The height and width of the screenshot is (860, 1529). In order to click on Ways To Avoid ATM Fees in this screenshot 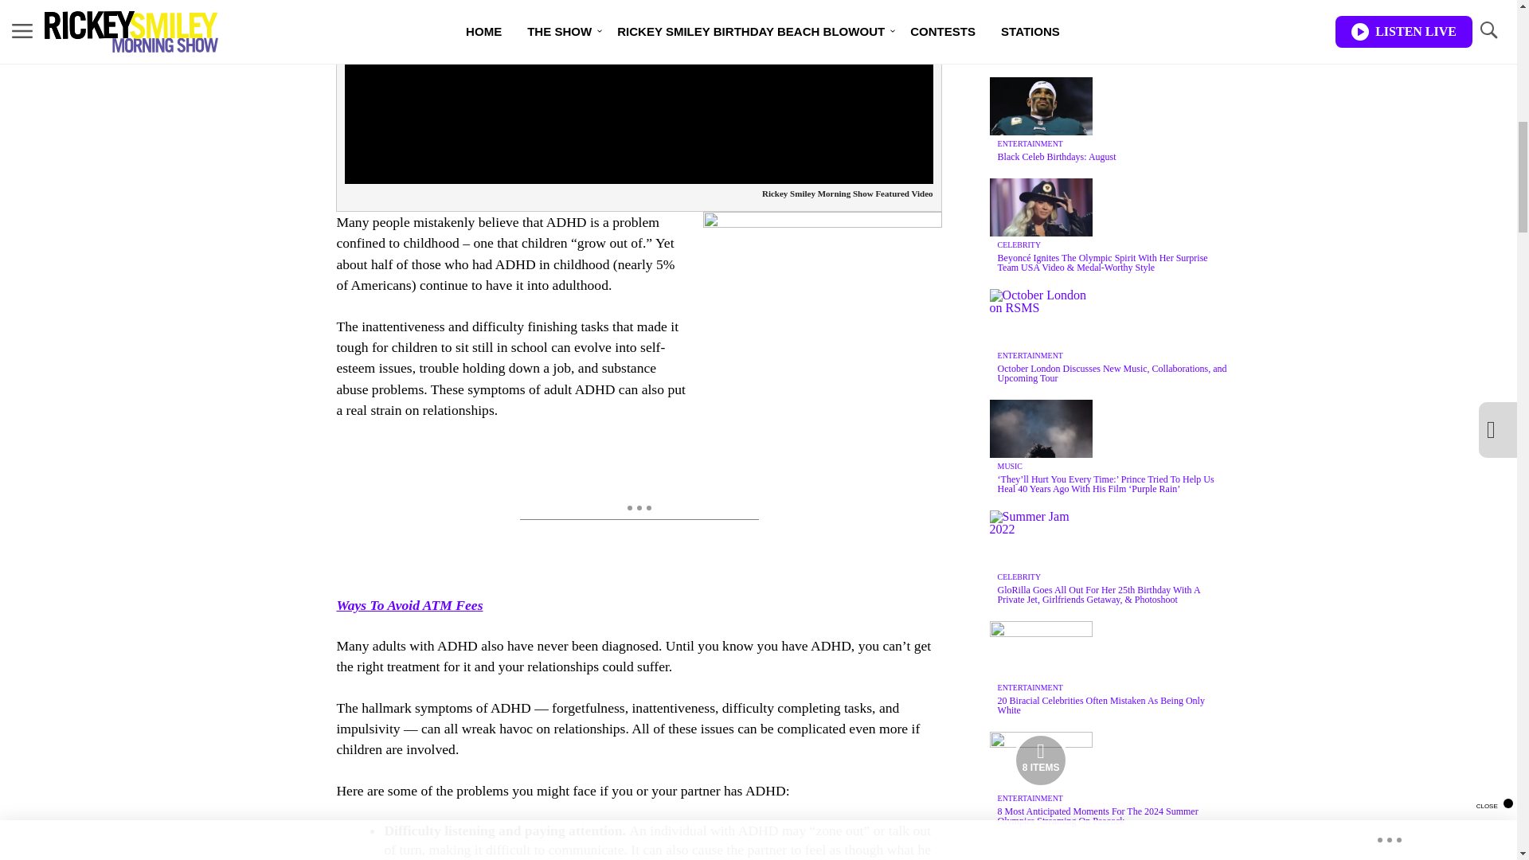, I will do `click(409, 605)`.